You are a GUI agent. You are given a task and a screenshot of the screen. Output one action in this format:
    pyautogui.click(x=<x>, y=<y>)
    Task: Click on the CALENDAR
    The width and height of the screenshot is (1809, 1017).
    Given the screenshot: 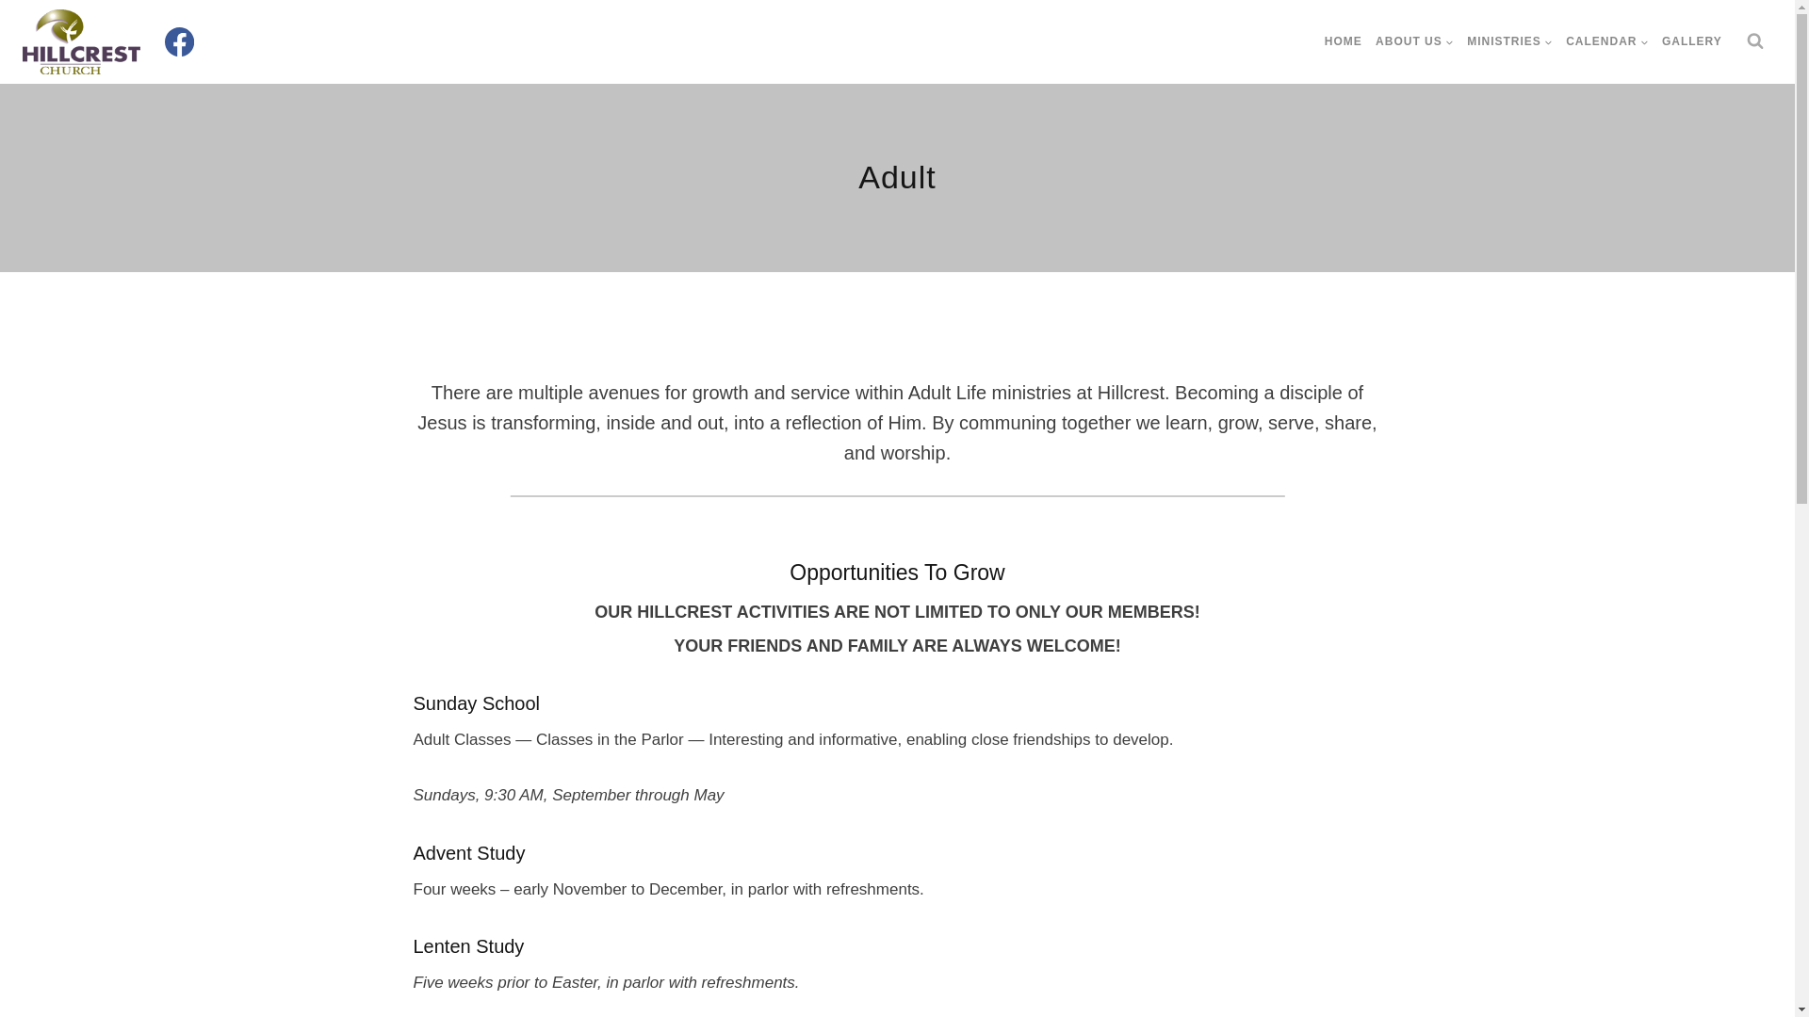 What is the action you would take?
    pyautogui.click(x=1607, y=41)
    